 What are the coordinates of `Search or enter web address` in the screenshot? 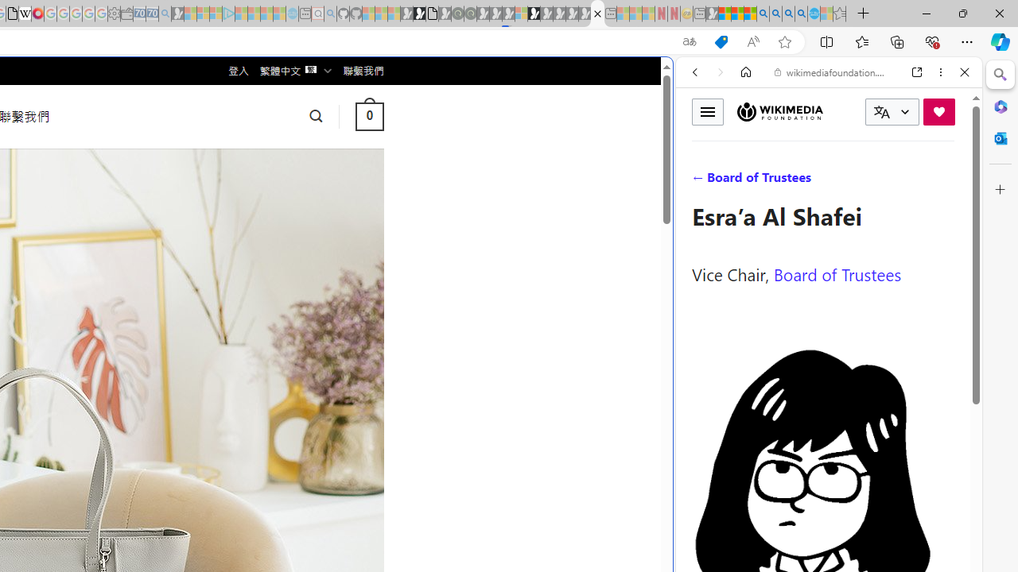 It's located at (274, 153).